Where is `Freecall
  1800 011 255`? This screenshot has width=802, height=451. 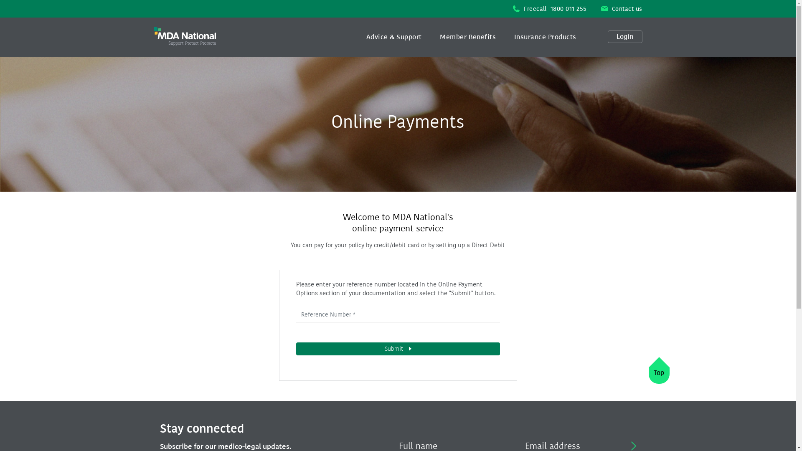
Freecall
  1800 011 255 is located at coordinates (546, 9).